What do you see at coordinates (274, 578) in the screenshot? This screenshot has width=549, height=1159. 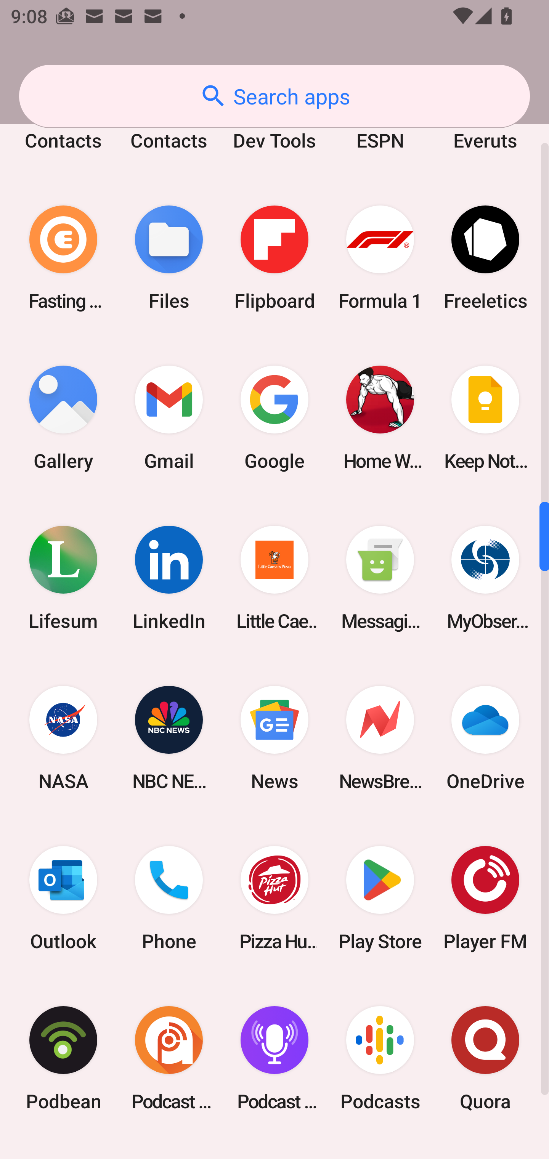 I see `Little Caesars Pizza` at bounding box center [274, 578].